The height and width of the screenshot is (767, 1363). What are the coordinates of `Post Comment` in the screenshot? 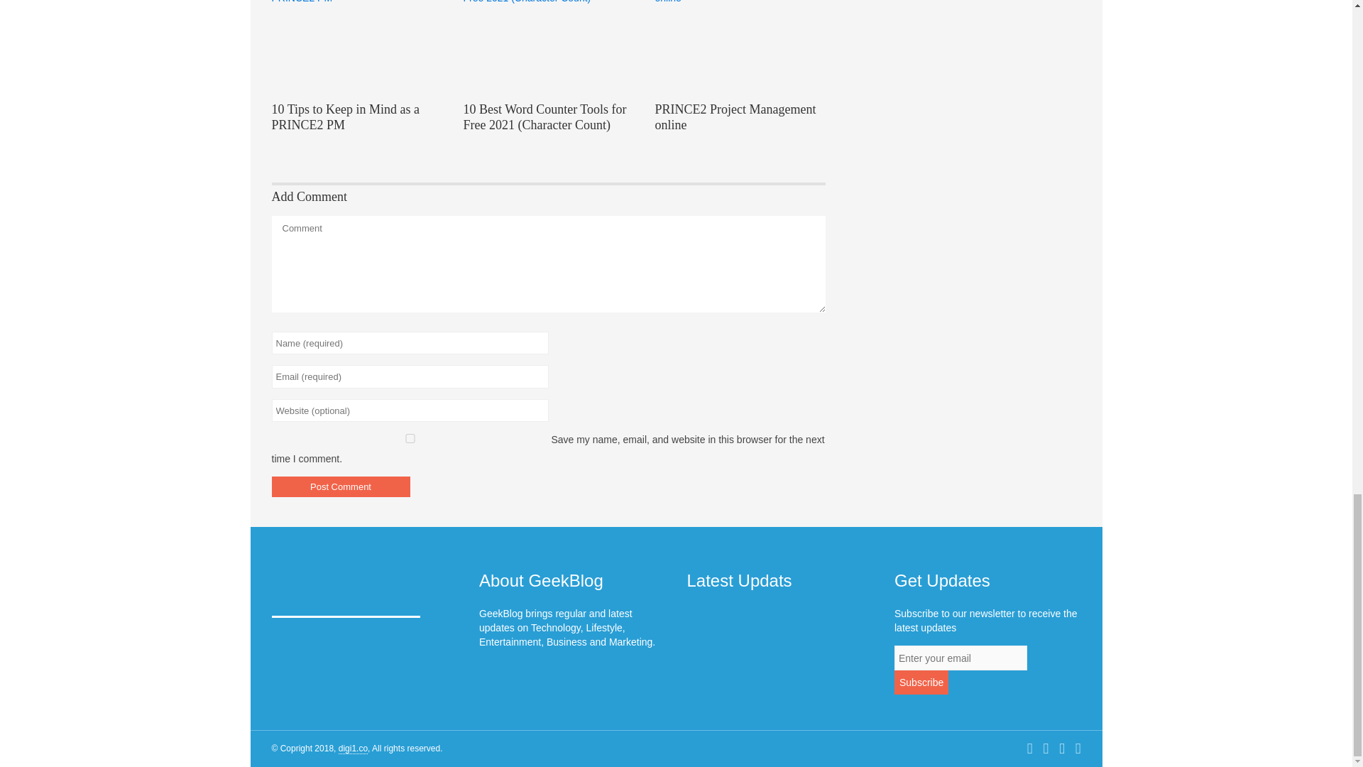 It's located at (341, 486).